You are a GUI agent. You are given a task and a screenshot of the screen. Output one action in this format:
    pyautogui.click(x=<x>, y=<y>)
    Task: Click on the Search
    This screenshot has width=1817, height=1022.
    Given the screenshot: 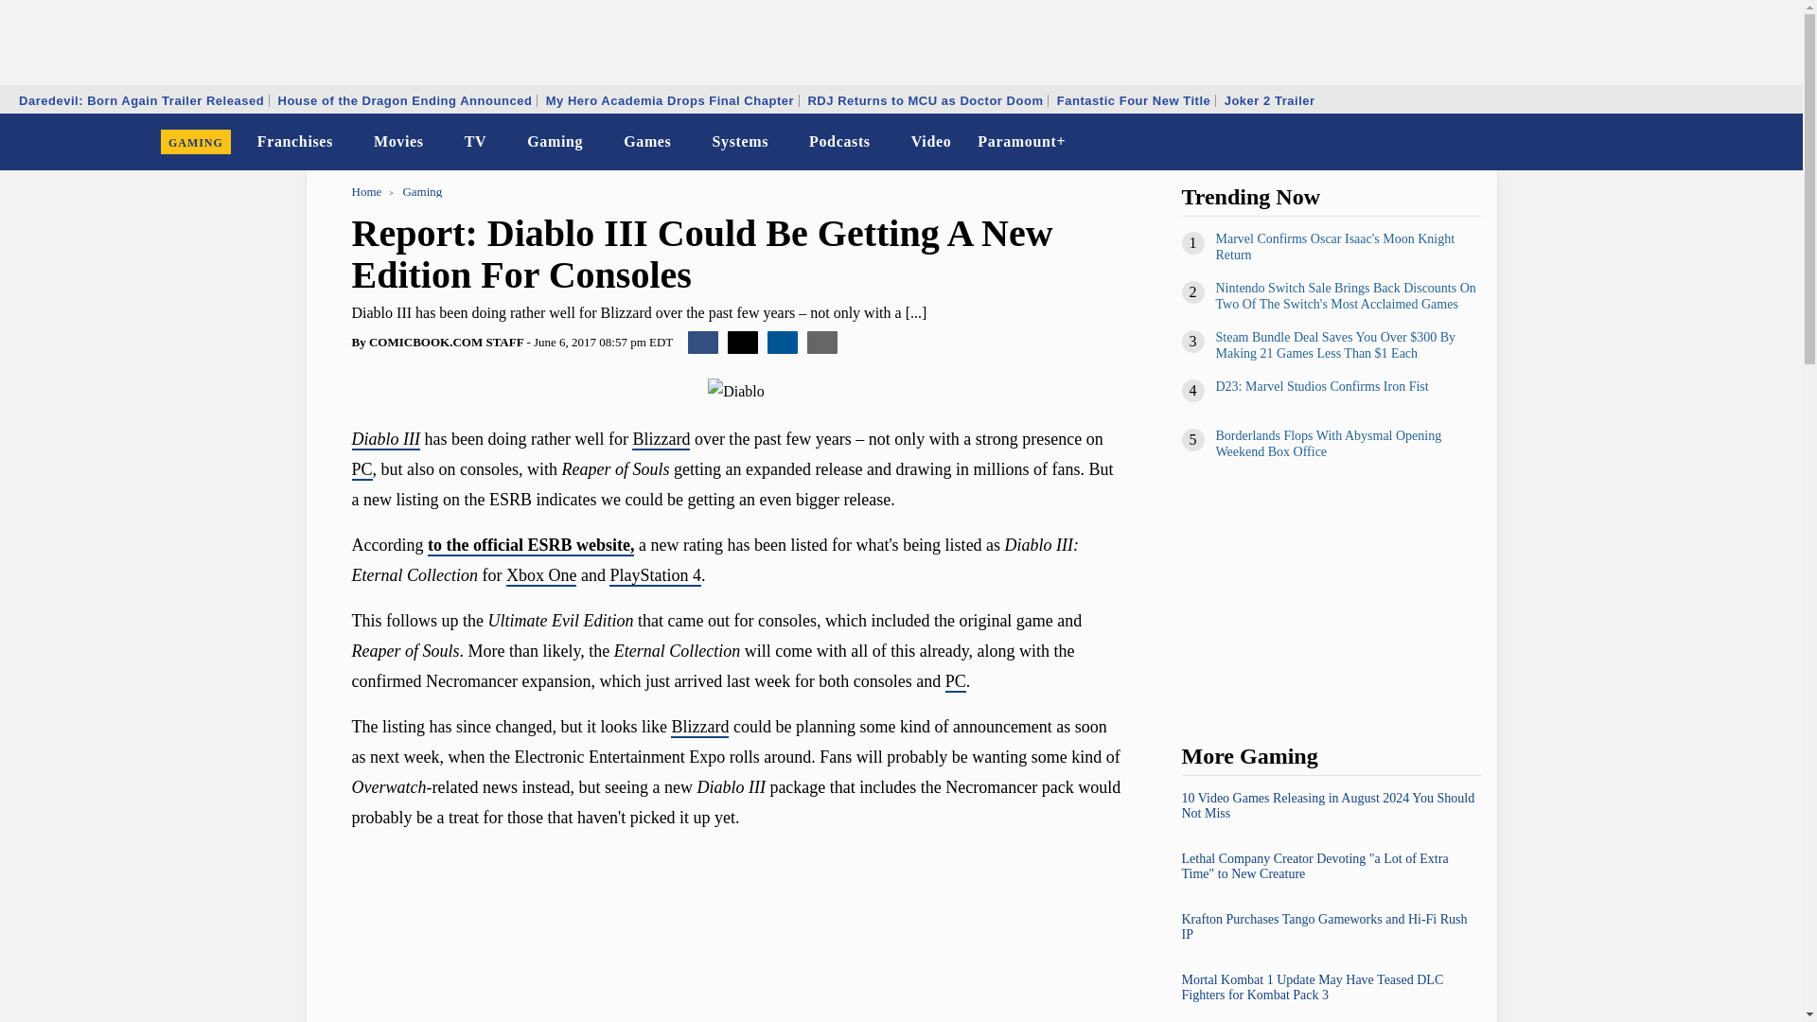 What is the action you would take?
    pyautogui.click(x=1775, y=142)
    